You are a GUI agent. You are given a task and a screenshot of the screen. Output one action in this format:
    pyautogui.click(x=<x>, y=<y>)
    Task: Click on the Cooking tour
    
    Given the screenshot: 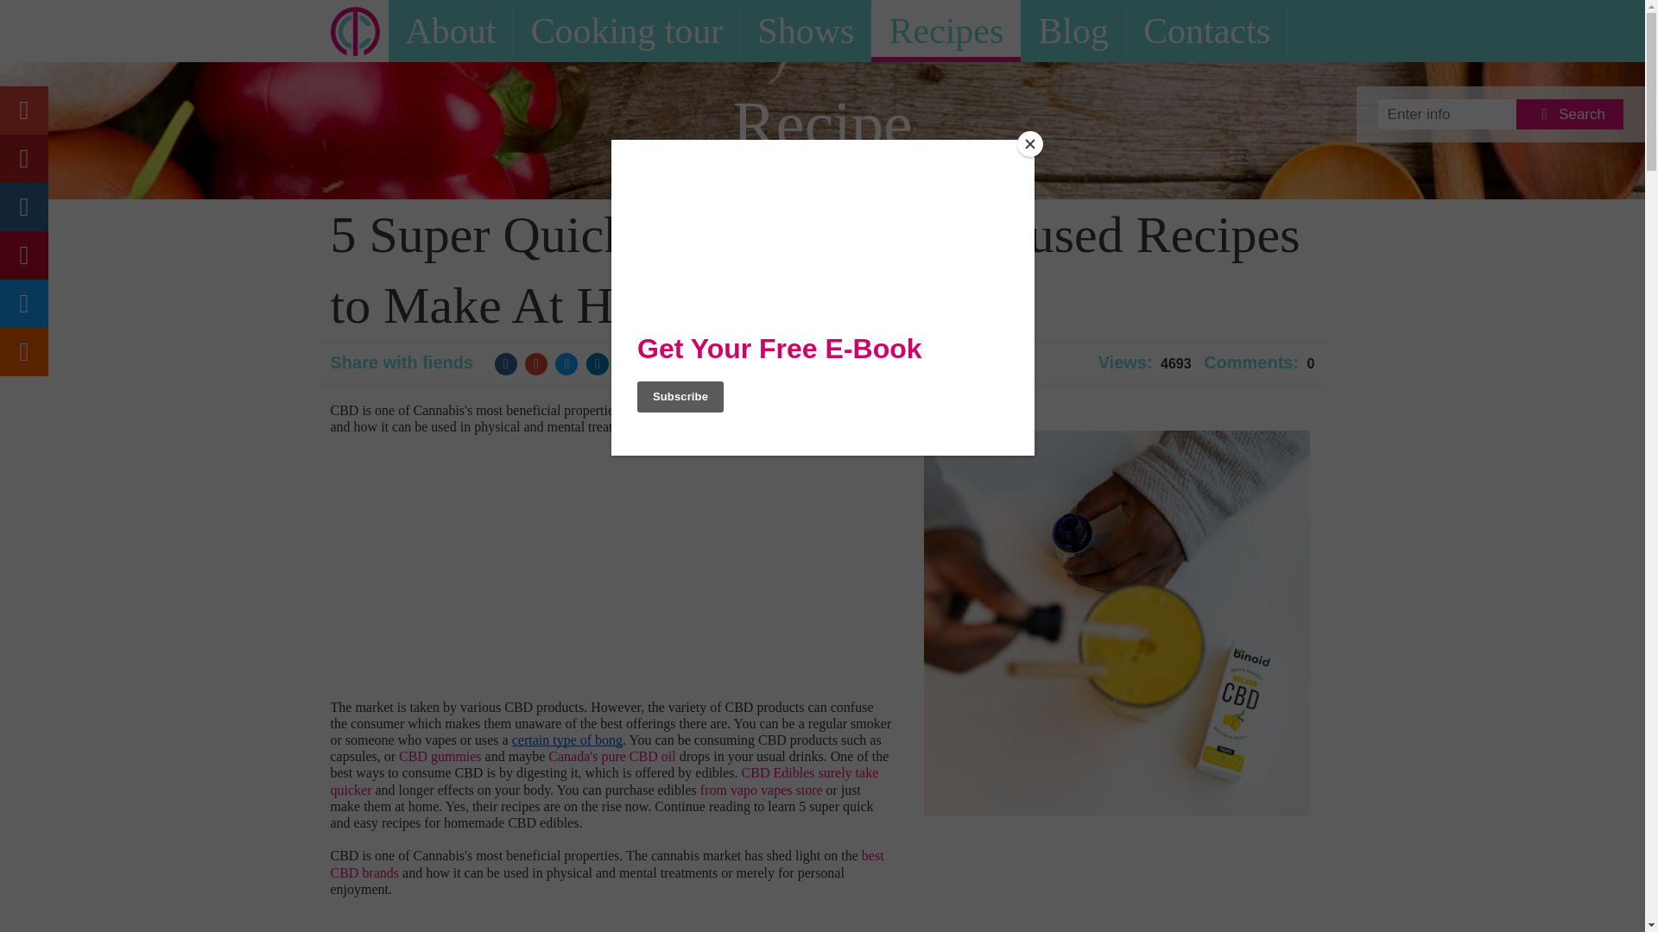 What is the action you would take?
    pyautogui.click(x=625, y=31)
    